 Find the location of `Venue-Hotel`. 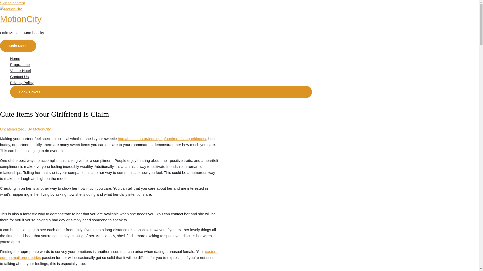

Venue-Hotel is located at coordinates (161, 71).